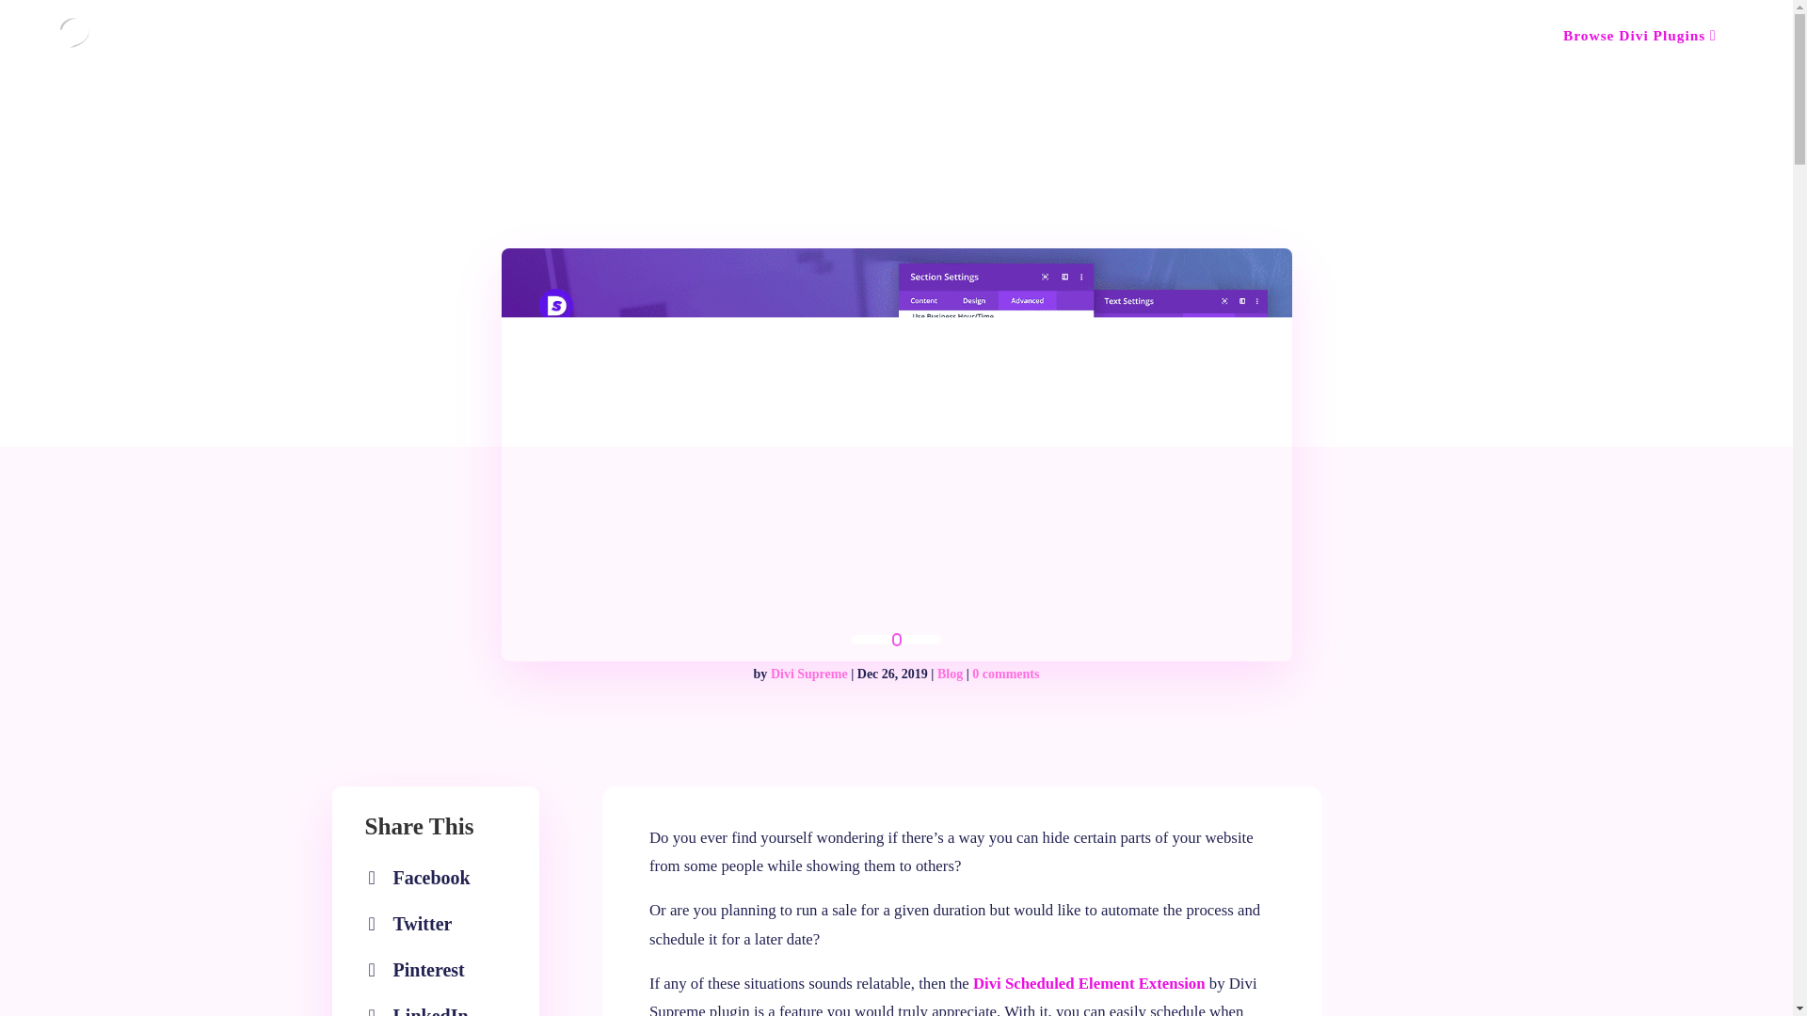 This screenshot has height=1016, width=1807. I want to click on Divi Layouts, so click(152, 43).